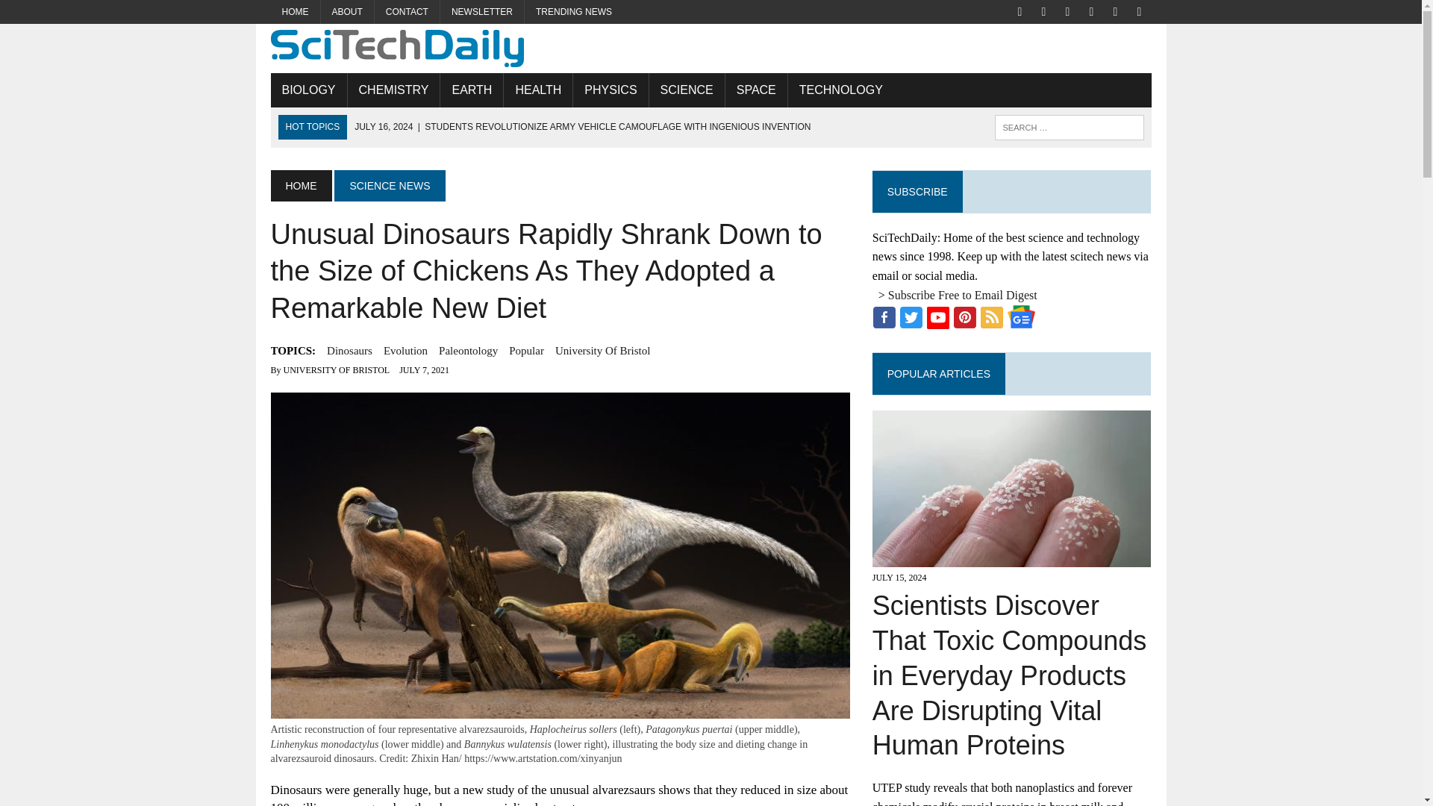 The image size is (1433, 806). Describe the element at coordinates (711, 48) in the screenshot. I see `SciTechDaily` at that location.